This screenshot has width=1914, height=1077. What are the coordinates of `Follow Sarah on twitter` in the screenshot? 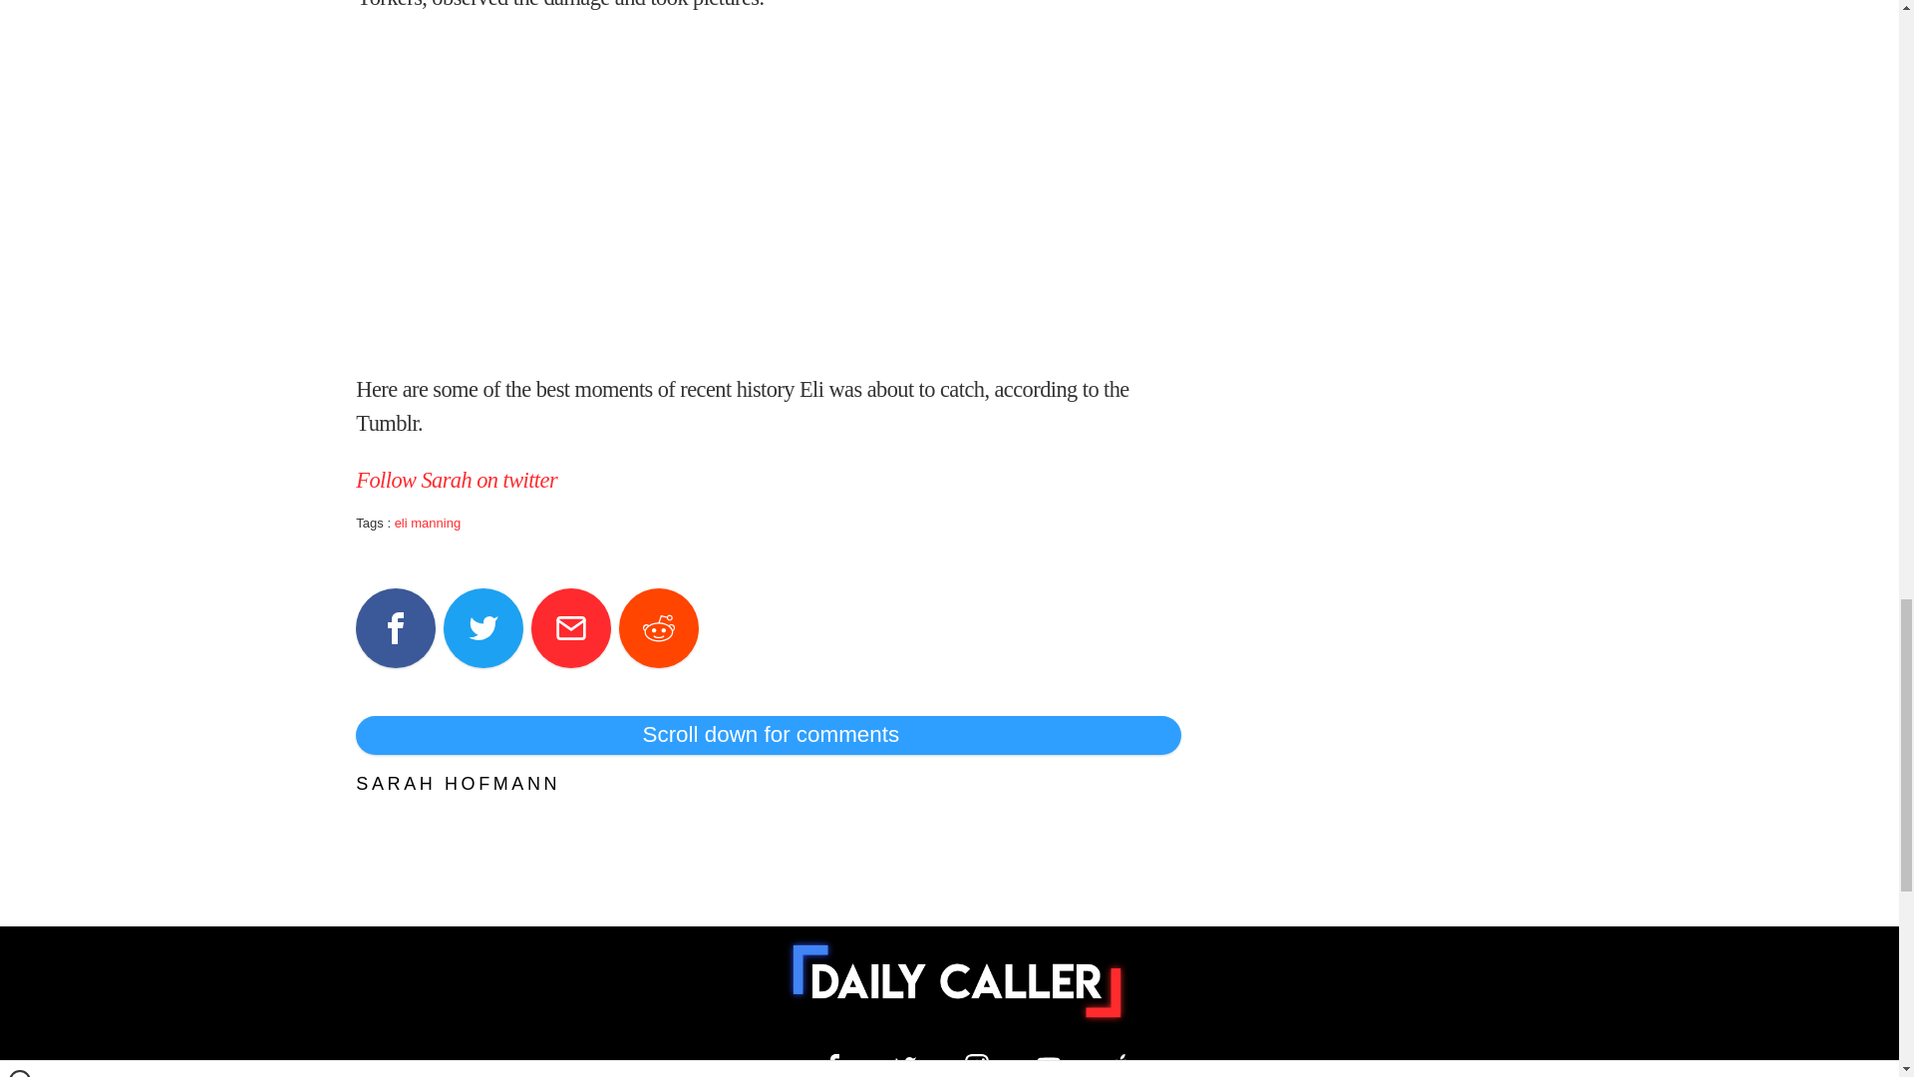 It's located at (457, 479).